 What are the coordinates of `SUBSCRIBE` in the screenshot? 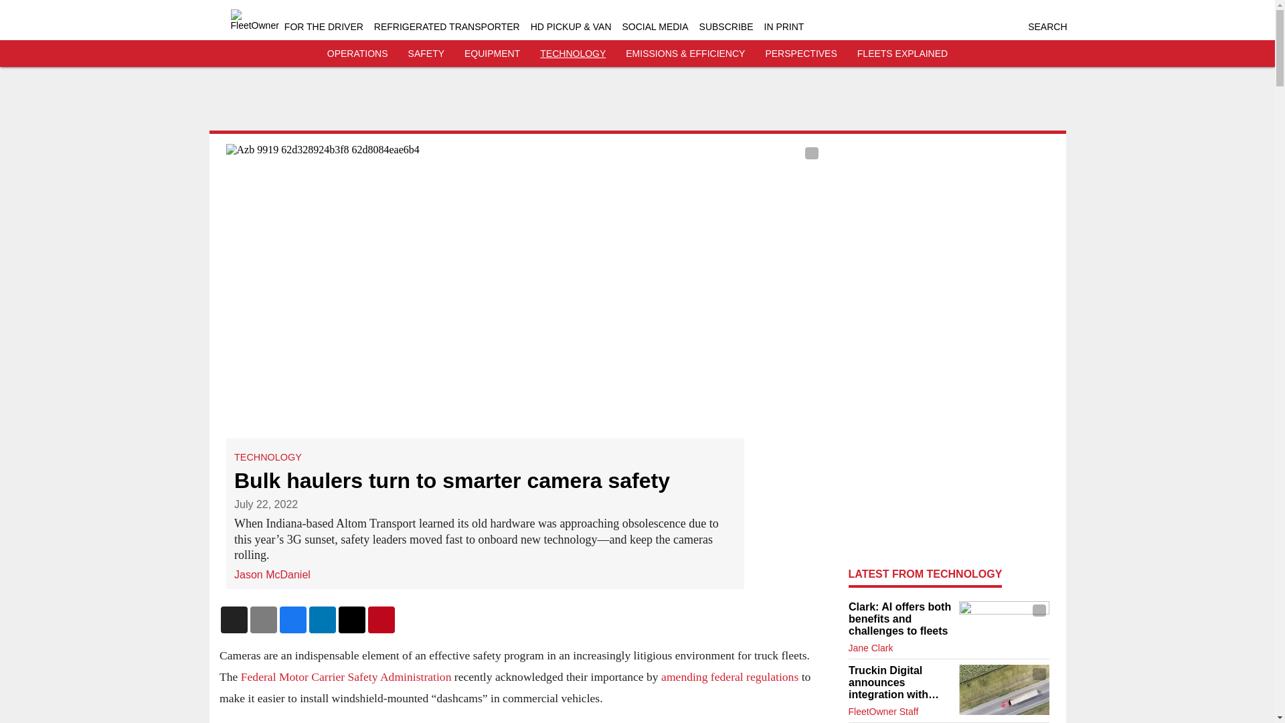 It's located at (725, 27).